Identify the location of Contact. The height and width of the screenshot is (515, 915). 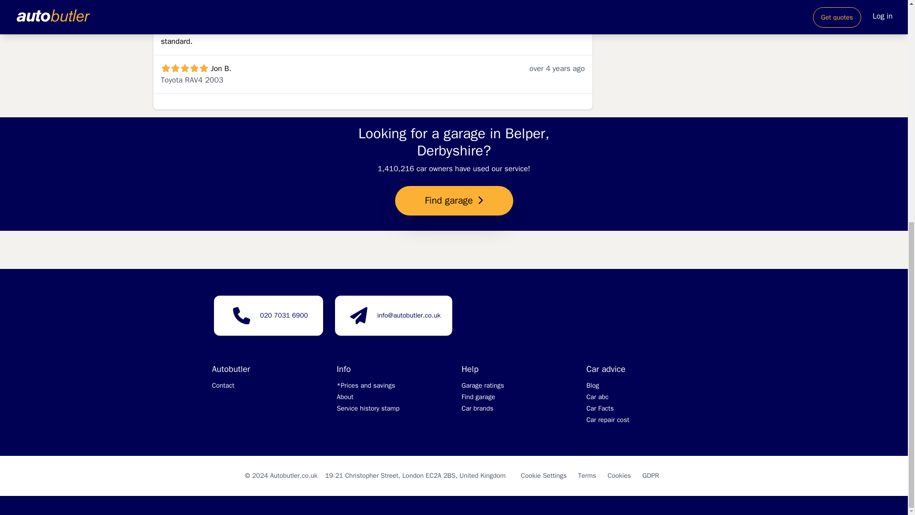
(223, 385).